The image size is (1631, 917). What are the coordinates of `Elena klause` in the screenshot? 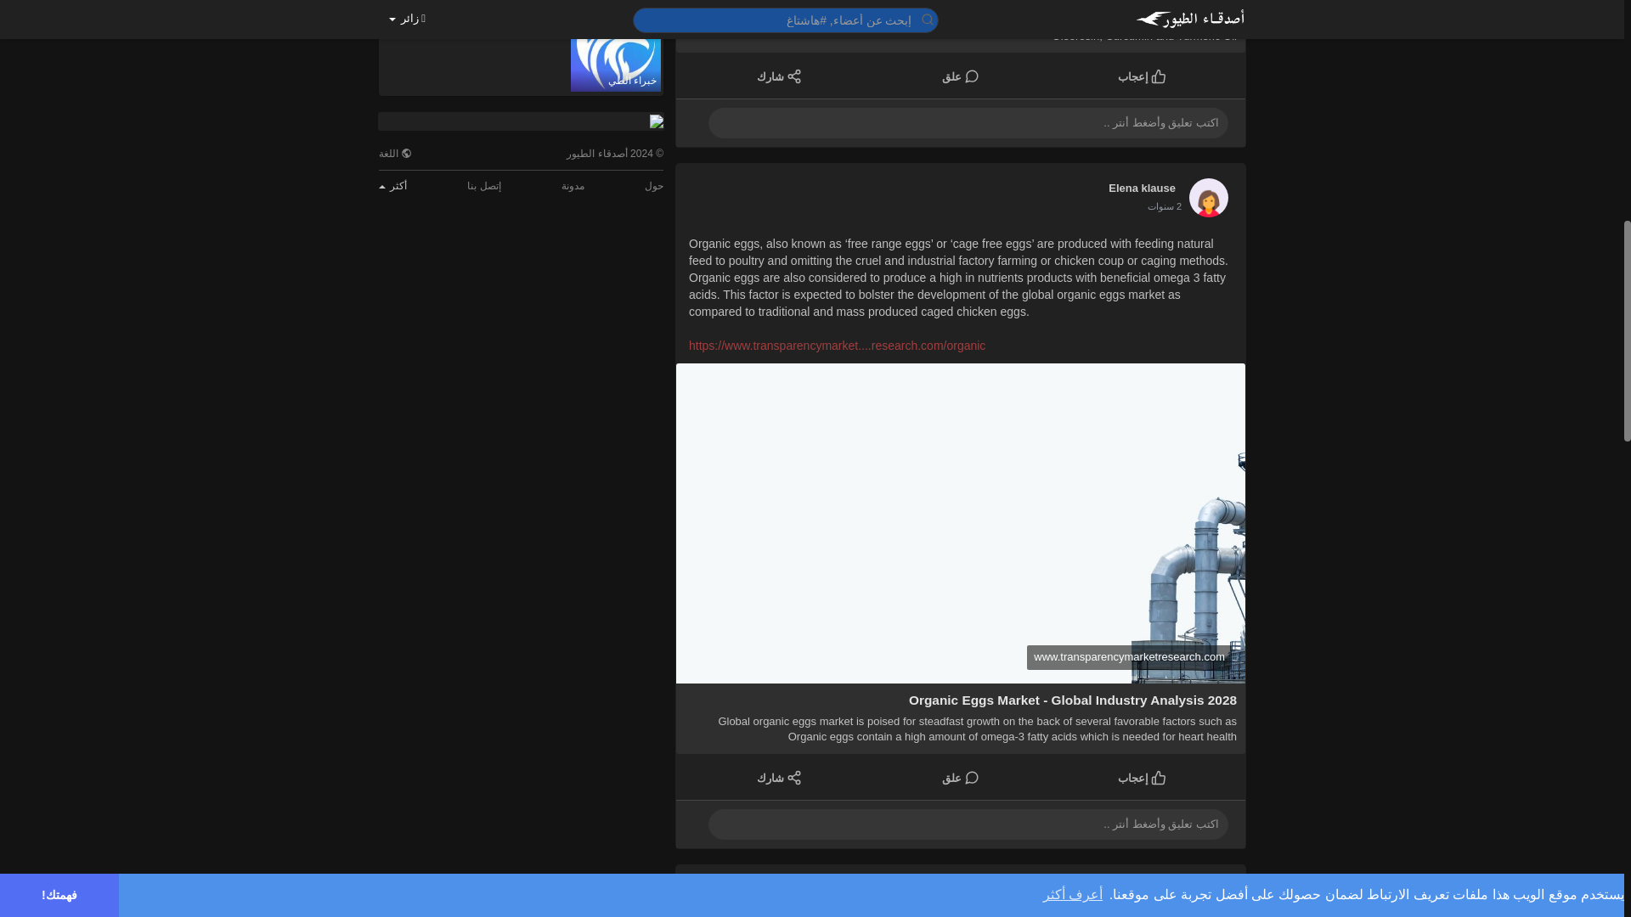 It's located at (1142, 888).